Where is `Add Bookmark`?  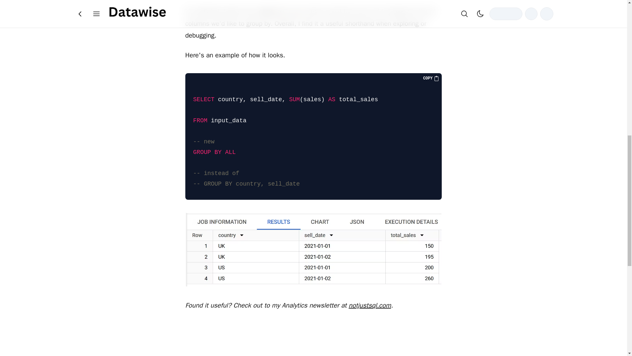
Add Bookmark is located at coordinates (313, 10).